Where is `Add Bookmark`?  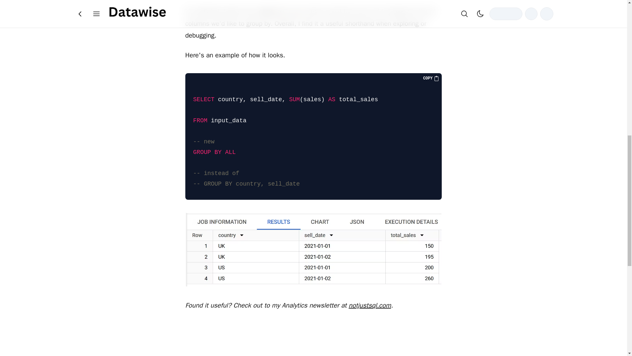
Add Bookmark is located at coordinates (313, 10).